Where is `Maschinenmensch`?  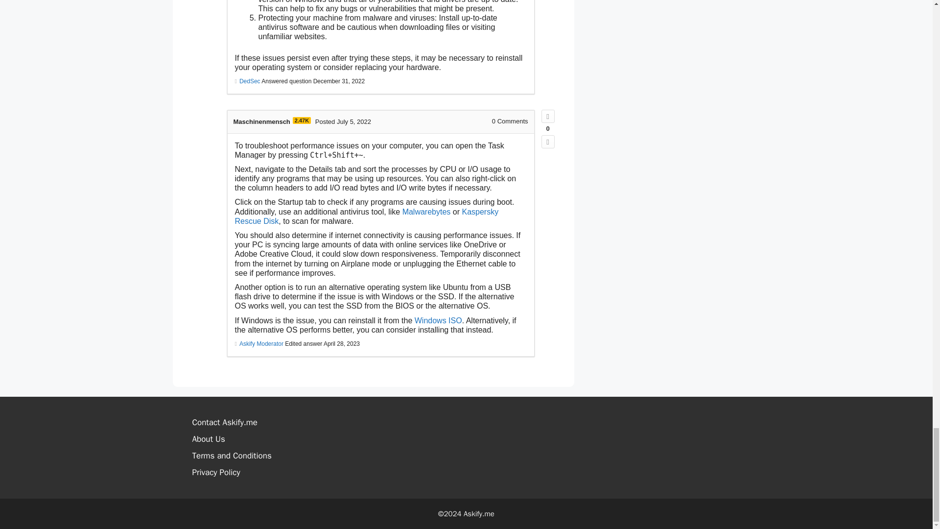
Maschinenmensch is located at coordinates (261, 121).